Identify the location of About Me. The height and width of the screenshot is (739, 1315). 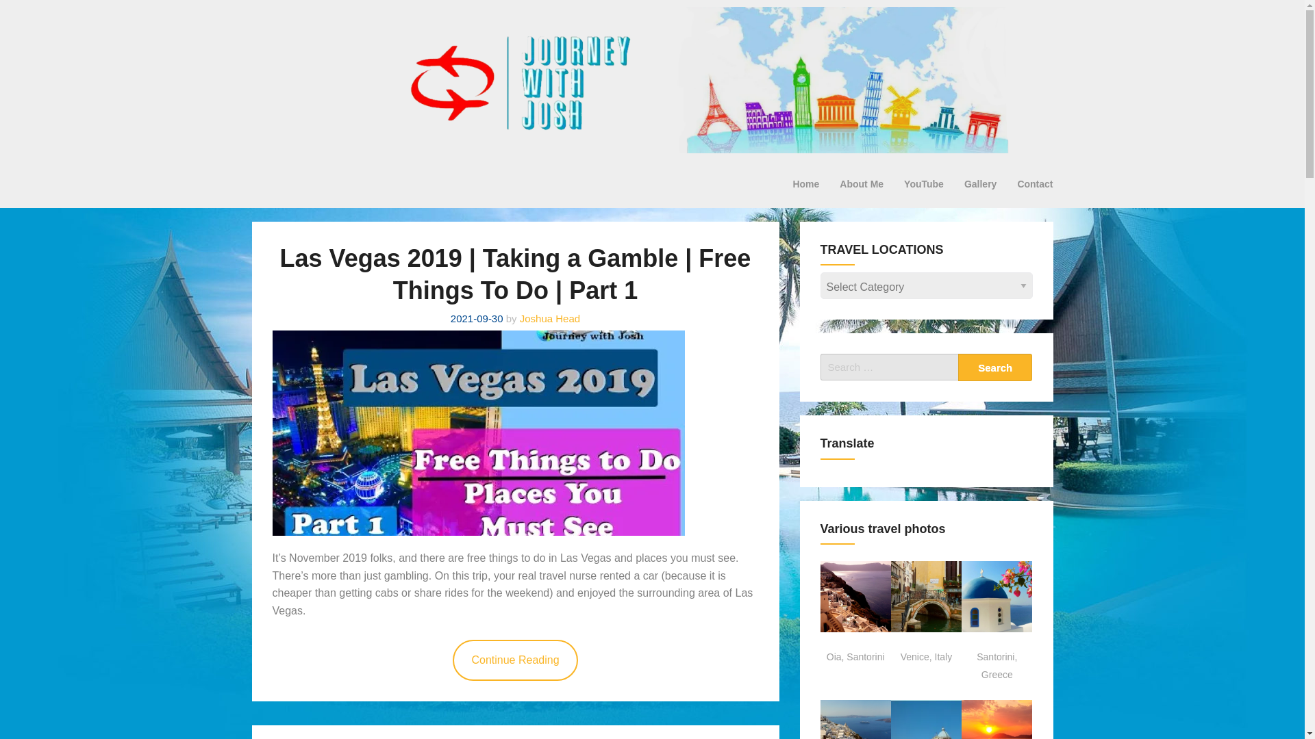
(862, 183).